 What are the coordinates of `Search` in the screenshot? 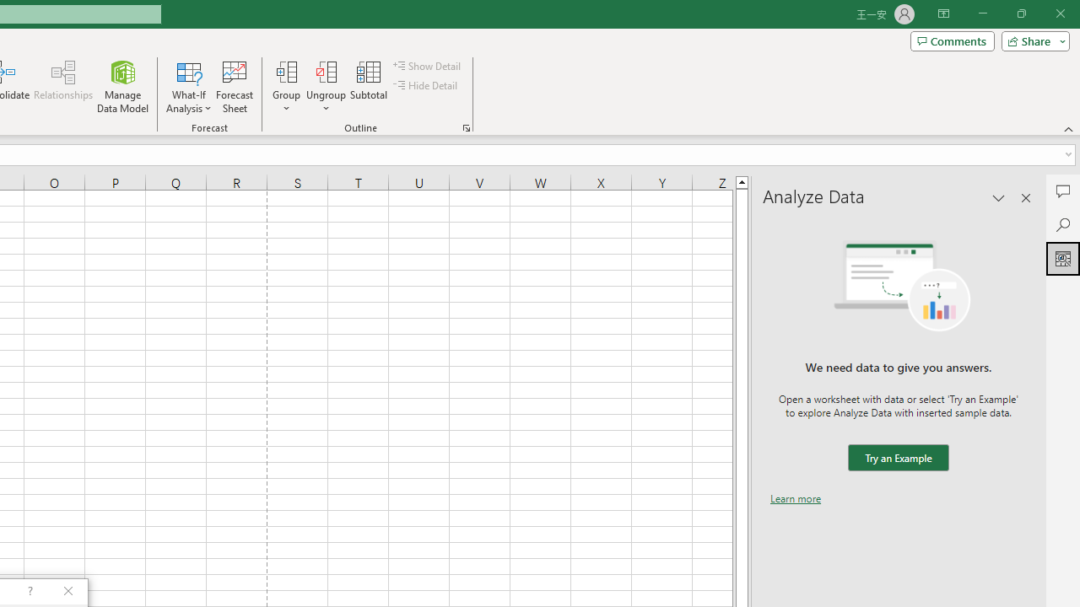 It's located at (1063, 224).